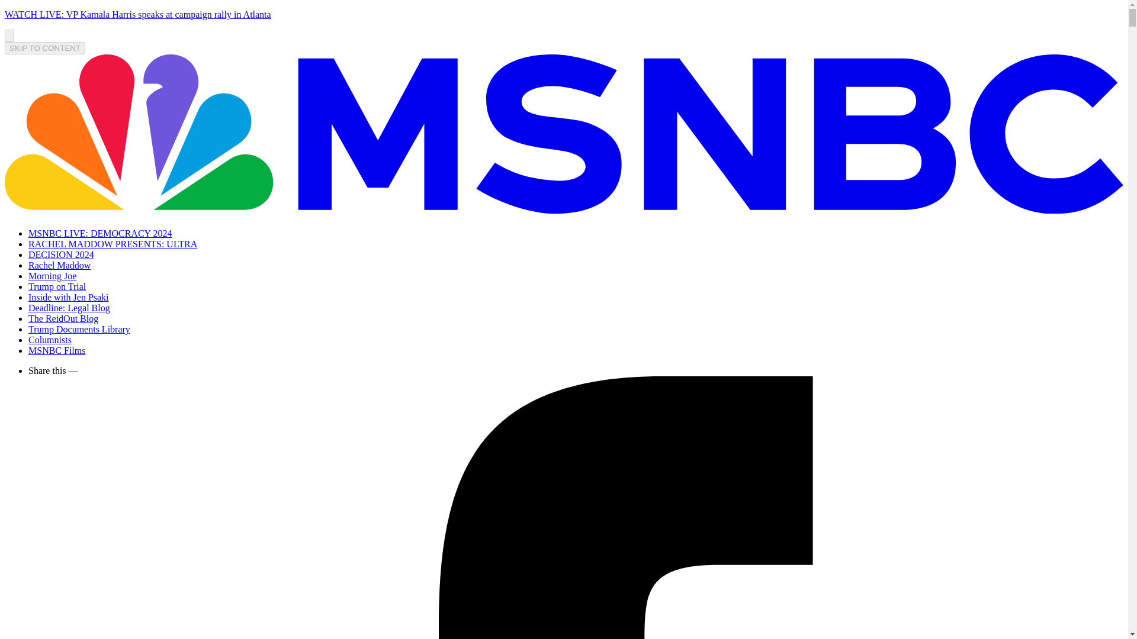  I want to click on Columnists, so click(50, 340).